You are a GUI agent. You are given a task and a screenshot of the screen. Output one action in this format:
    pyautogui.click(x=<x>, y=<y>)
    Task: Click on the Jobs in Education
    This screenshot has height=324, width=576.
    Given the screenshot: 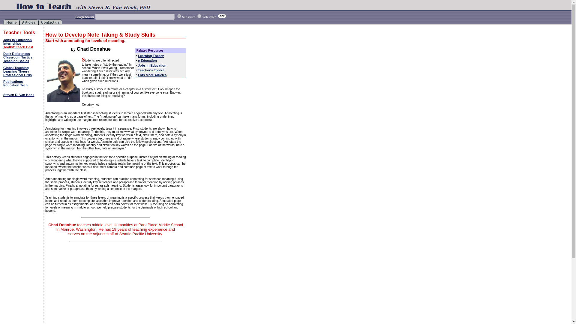 What is the action you would take?
    pyautogui.click(x=17, y=40)
    